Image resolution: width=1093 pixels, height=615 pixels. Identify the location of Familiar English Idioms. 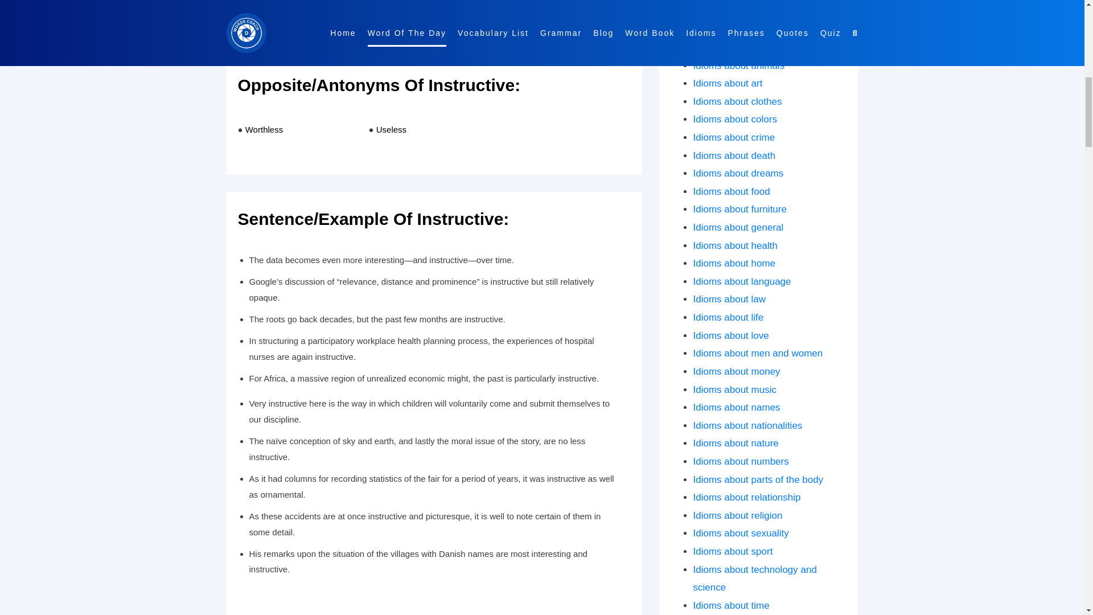
(743, 29).